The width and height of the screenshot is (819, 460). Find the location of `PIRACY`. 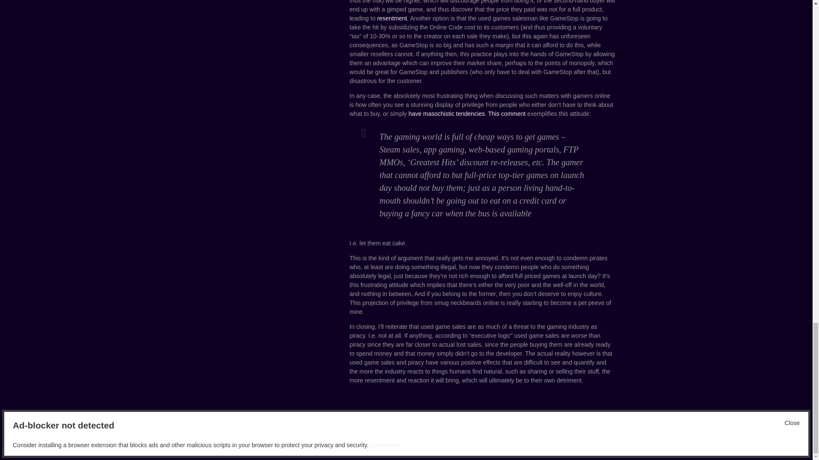

PIRACY is located at coordinates (488, 417).